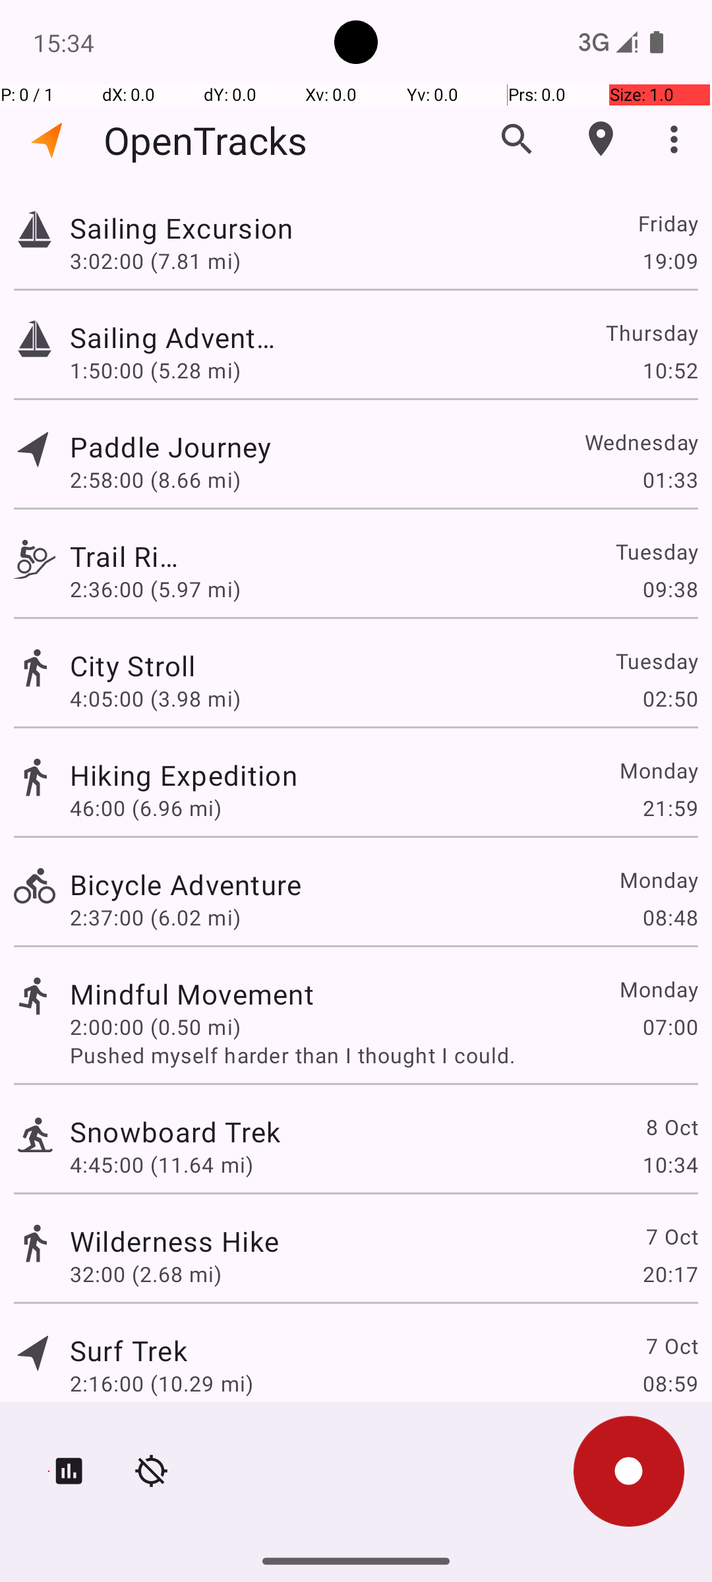  I want to click on 09:38, so click(670, 589).